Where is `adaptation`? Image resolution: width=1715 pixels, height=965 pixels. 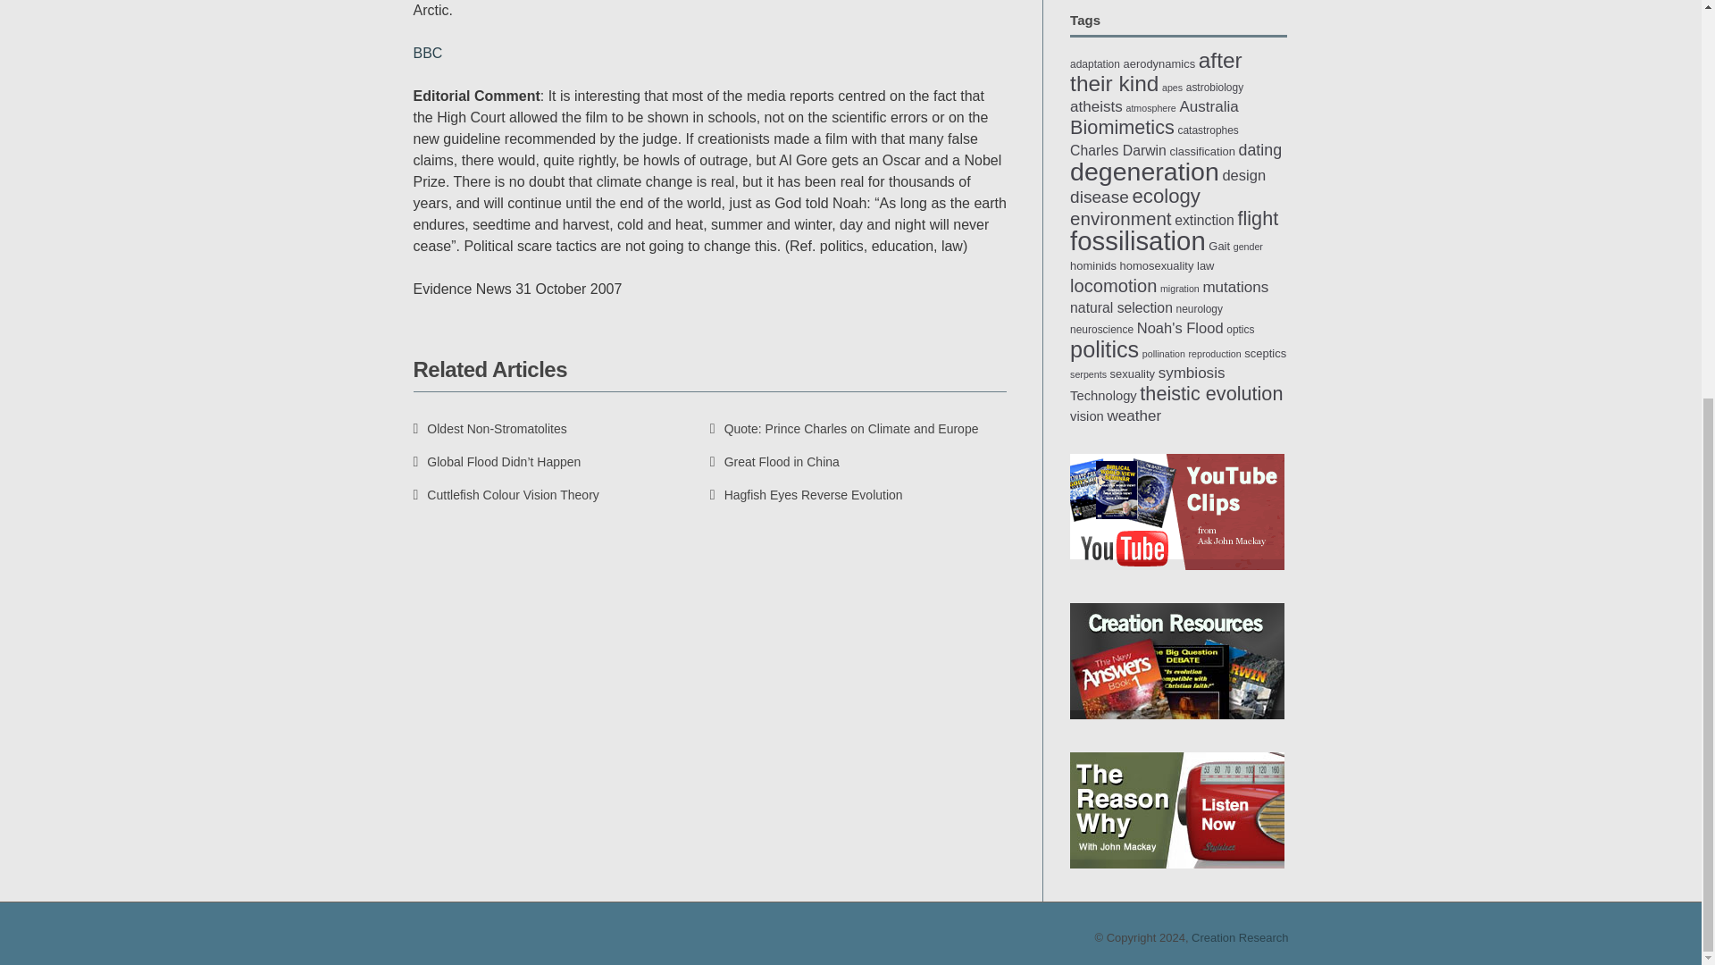 adaptation is located at coordinates (1095, 63).